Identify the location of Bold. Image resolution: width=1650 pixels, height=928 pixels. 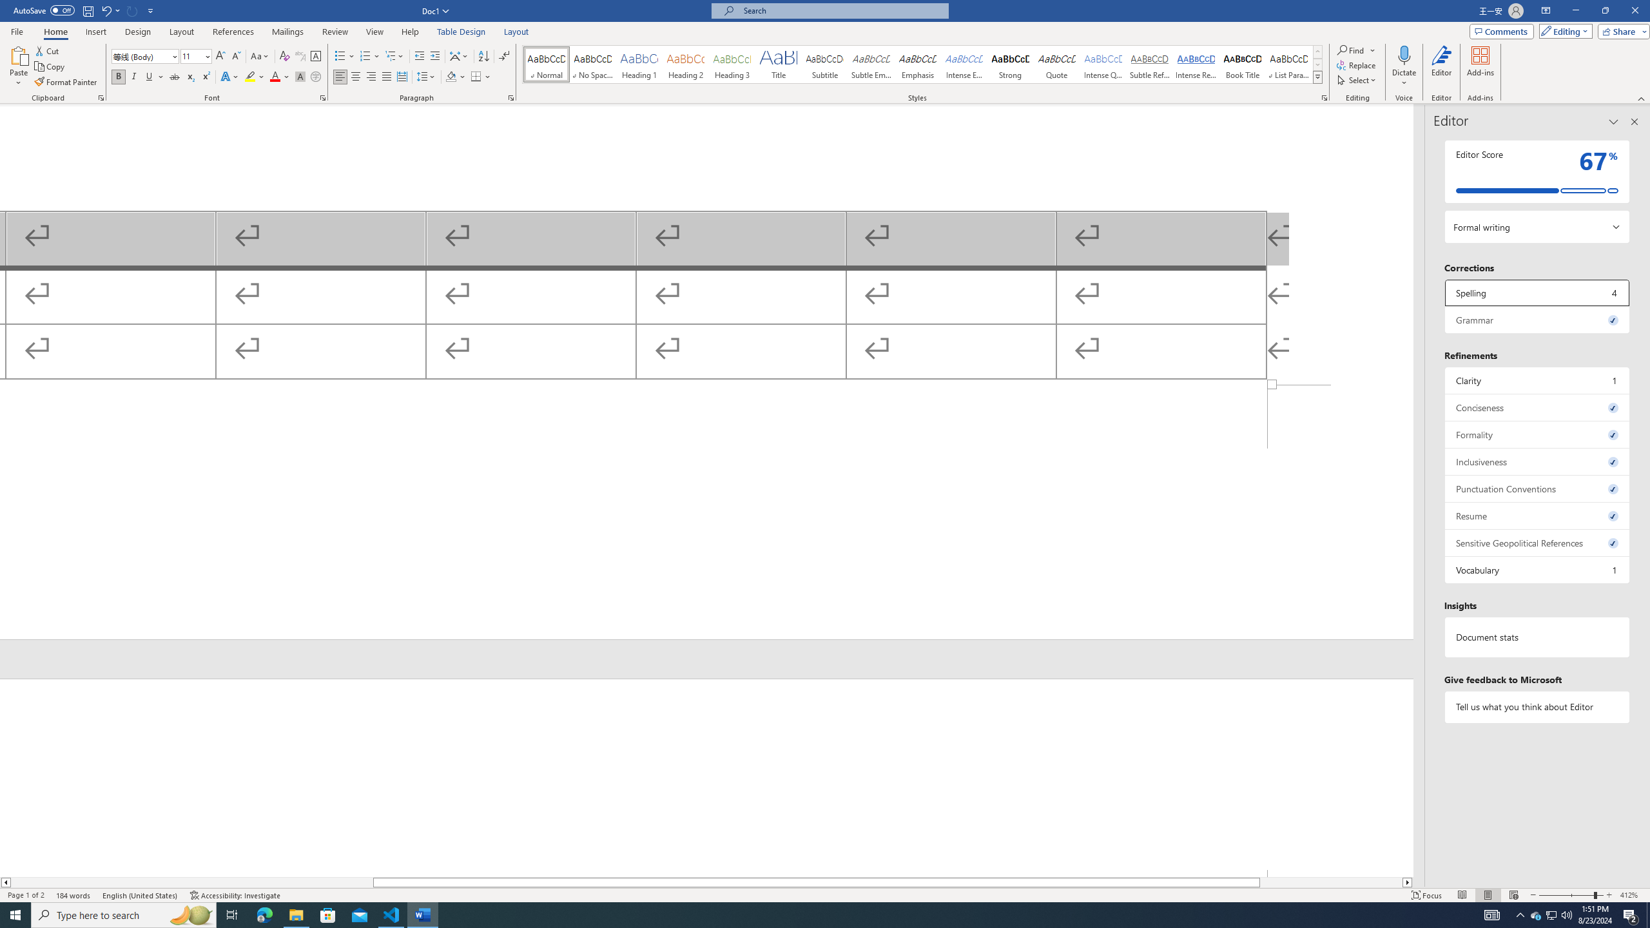
(119, 77).